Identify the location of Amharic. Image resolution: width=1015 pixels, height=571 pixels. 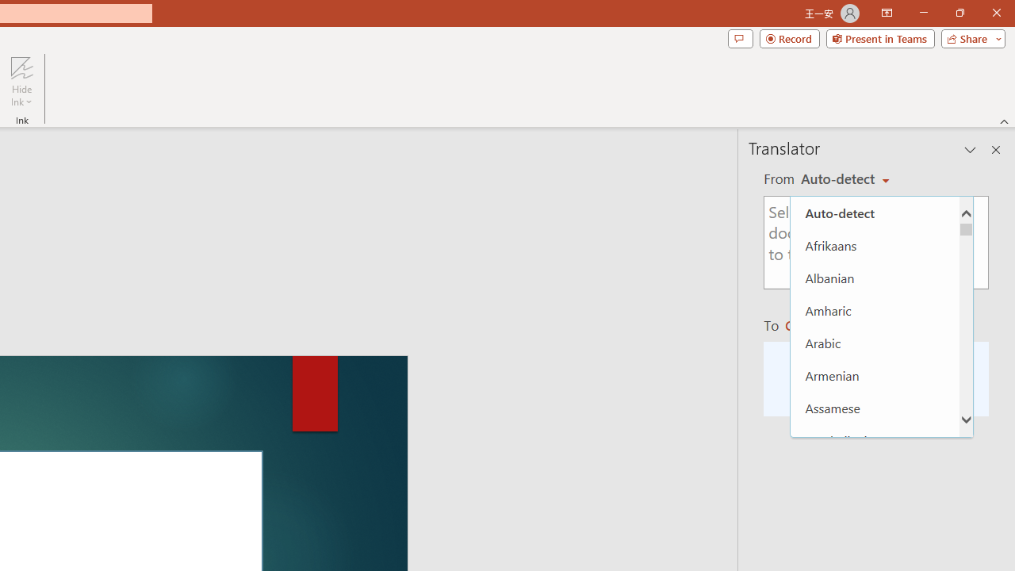
(875, 309).